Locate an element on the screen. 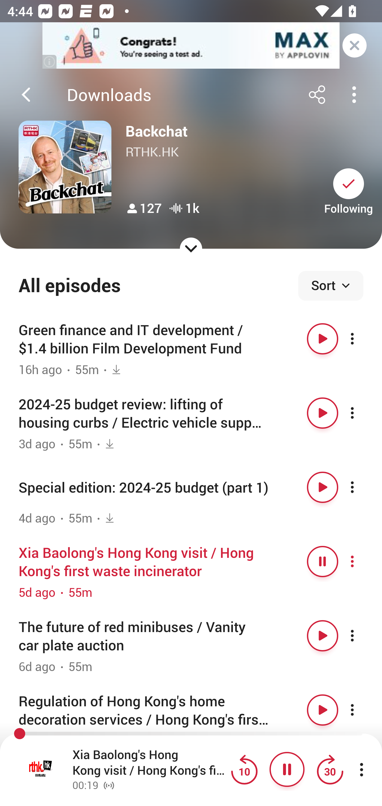 The width and height of the screenshot is (382, 806). Jump back is located at coordinates (244, 770).